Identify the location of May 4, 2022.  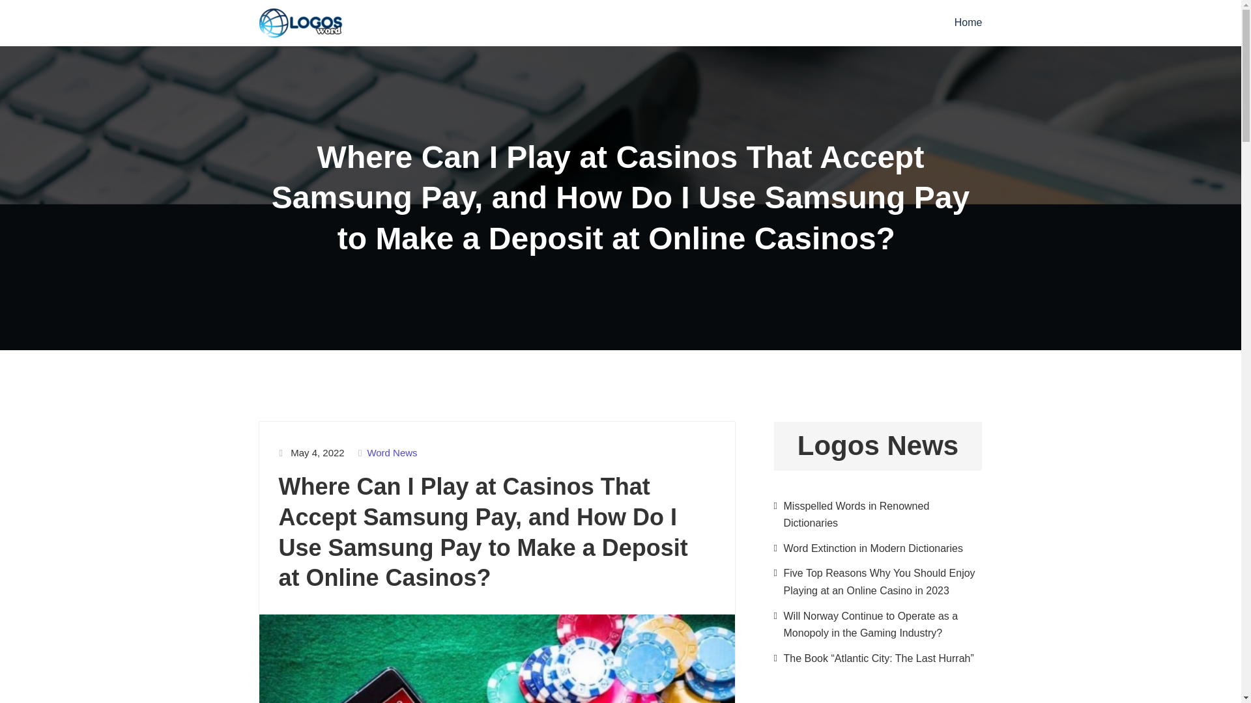
(317, 453).